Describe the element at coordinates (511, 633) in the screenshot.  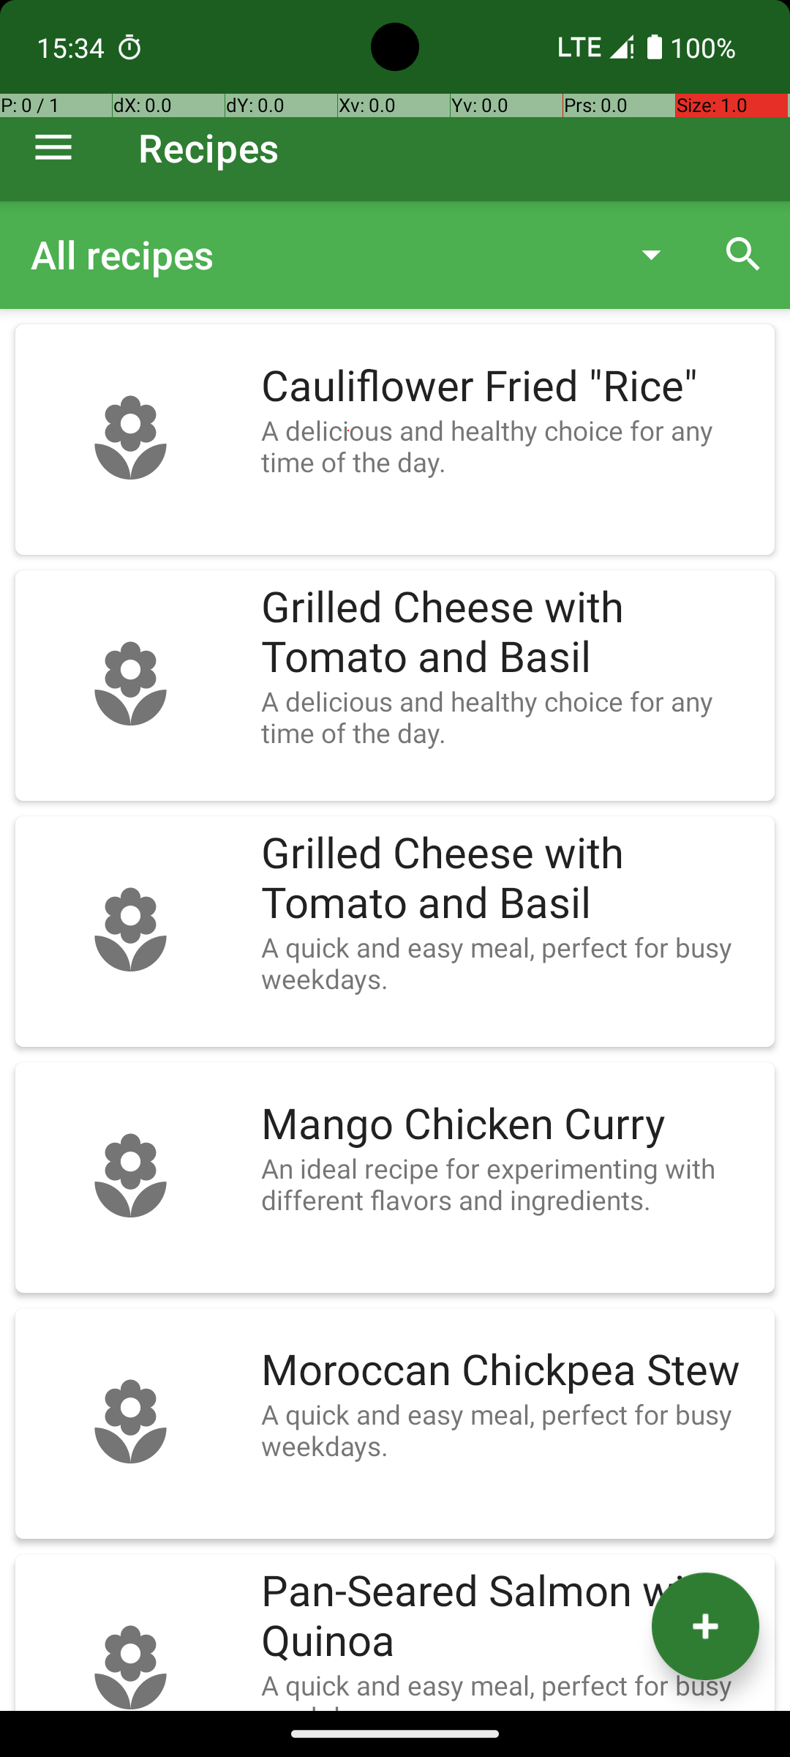
I see `Grilled Cheese with Tomato and Basil` at that location.